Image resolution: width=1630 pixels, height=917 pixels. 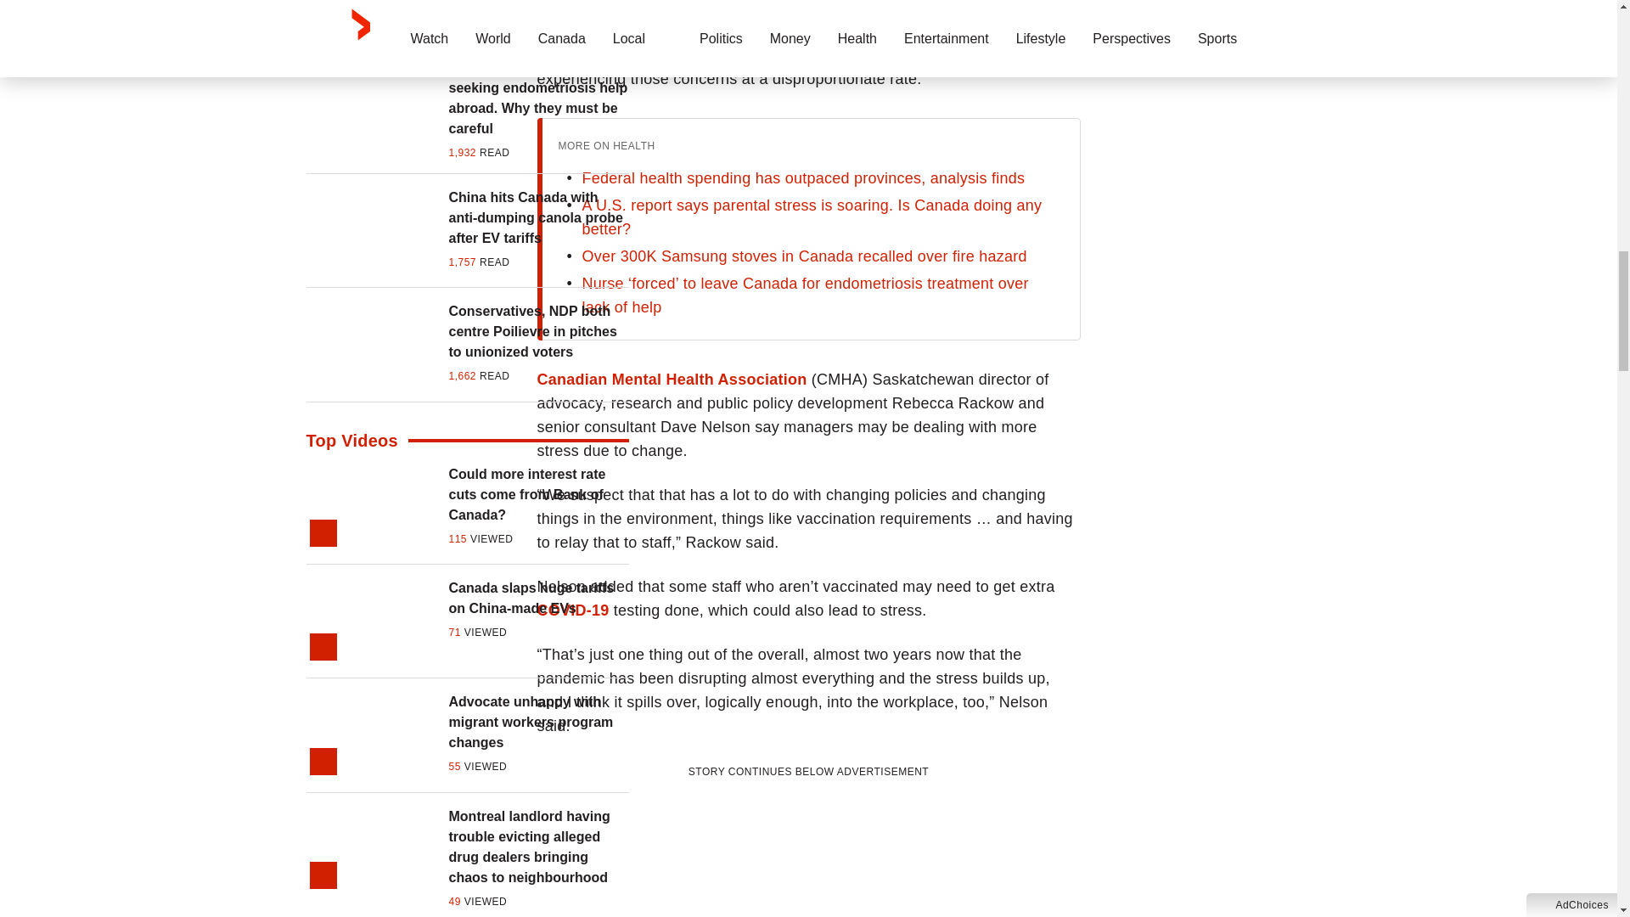 What do you see at coordinates (538, 722) in the screenshot?
I see `Advocate unhappy with migrant workers program changes` at bounding box center [538, 722].